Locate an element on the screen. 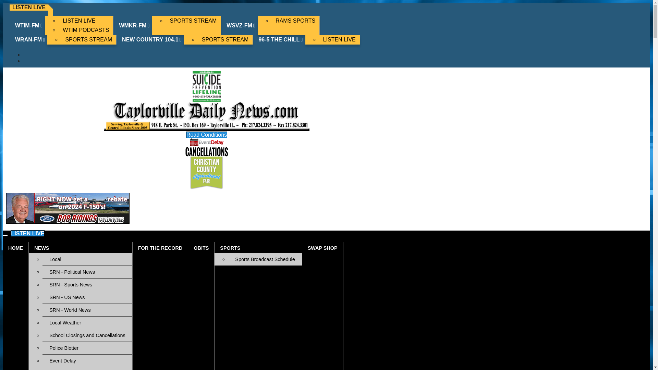  SRN - Sports News is located at coordinates (87, 284).